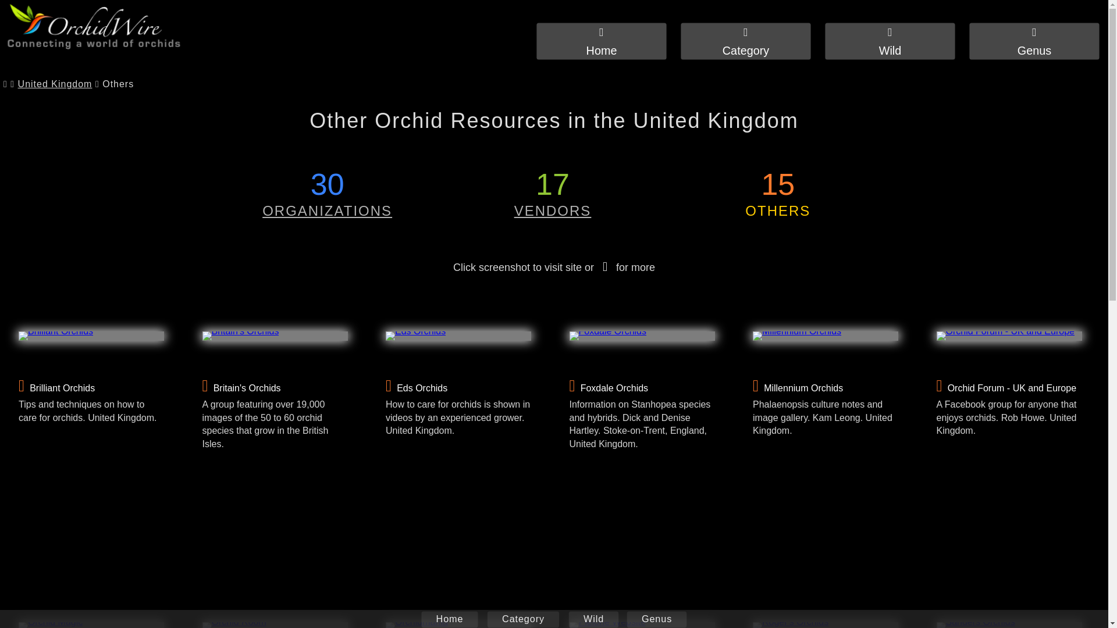 Image resolution: width=1117 pixels, height=628 pixels. I want to click on VENDORS, so click(553, 211).